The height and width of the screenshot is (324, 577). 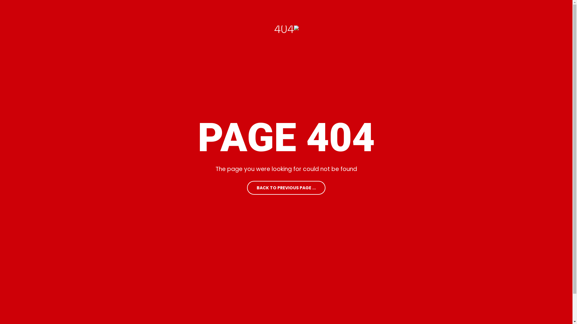 What do you see at coordinates (512, 280) in the screenshot?
I see `Terms of Use and Disclaimer` at bounding box center [512, 280].